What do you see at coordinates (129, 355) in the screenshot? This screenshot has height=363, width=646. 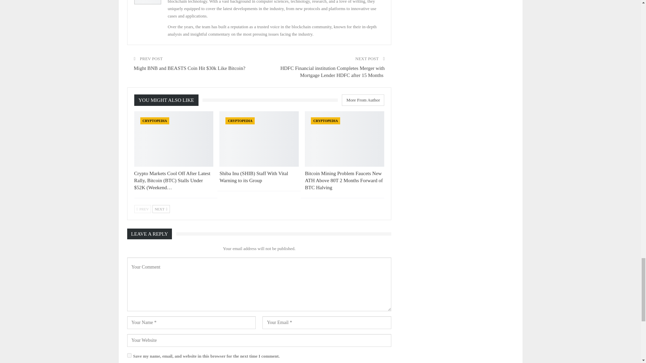 I see `yes` at bounding box center [129, 355].